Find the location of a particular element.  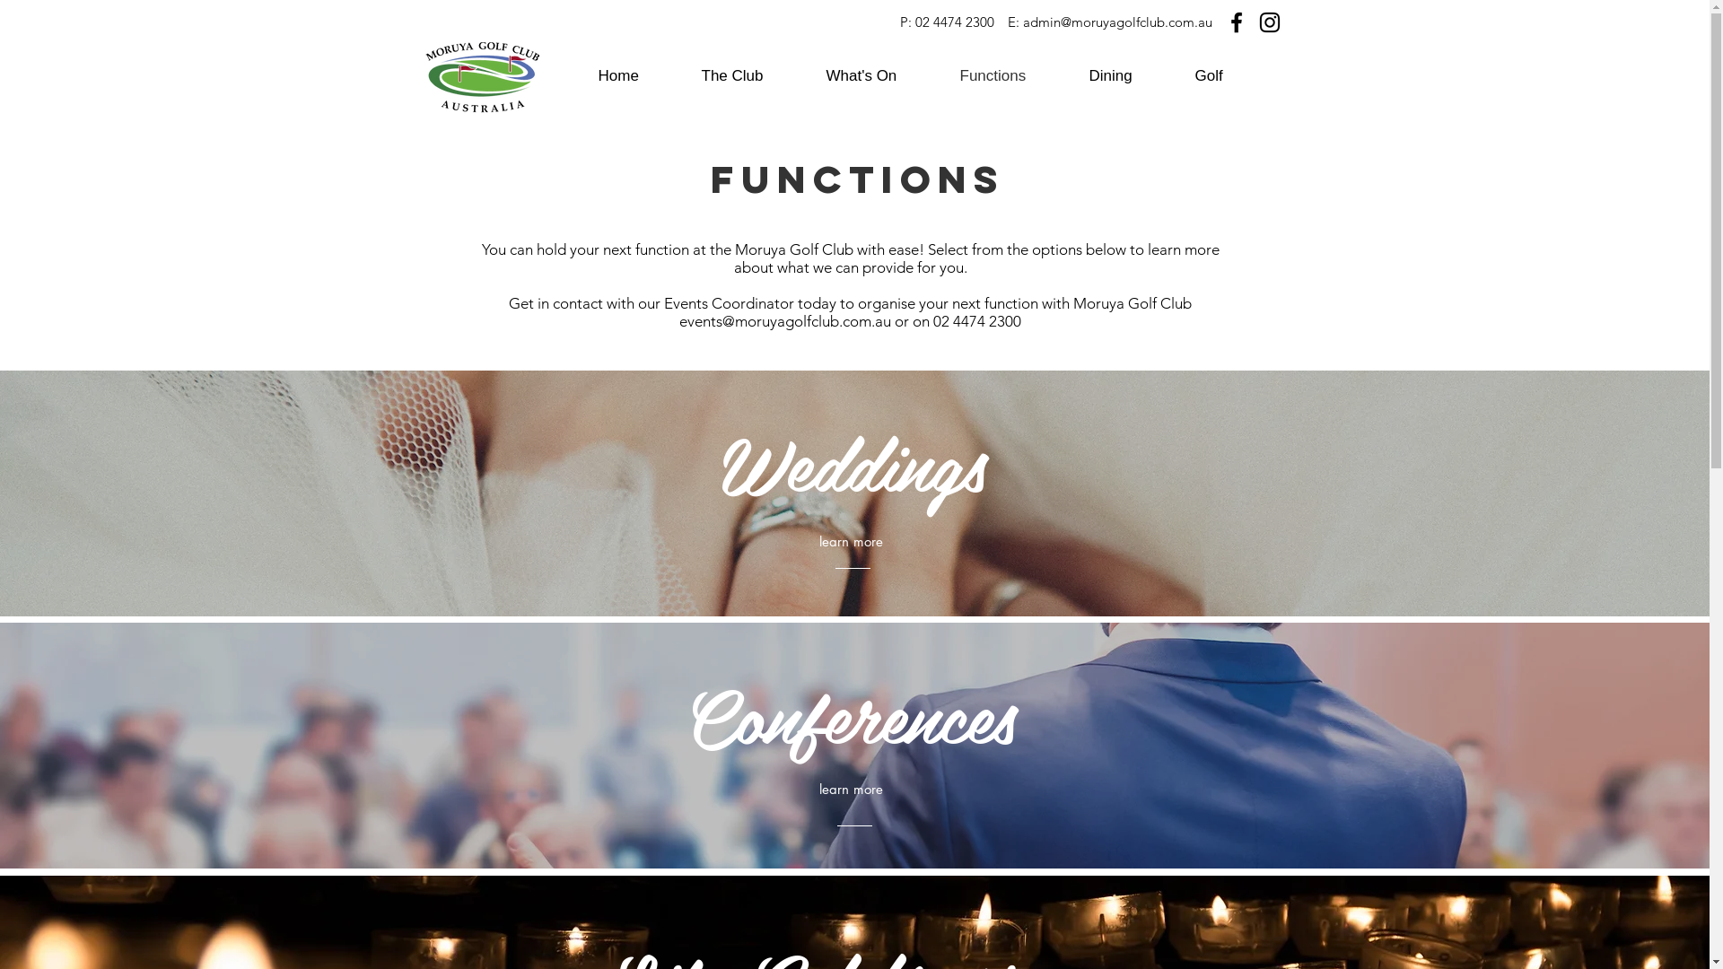

The Club is located at coordinates (750, 75).